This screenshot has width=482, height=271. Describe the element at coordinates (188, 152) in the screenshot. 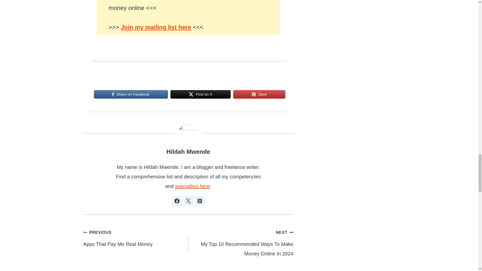

I see `Posts by Hildah Mwende` at that location.